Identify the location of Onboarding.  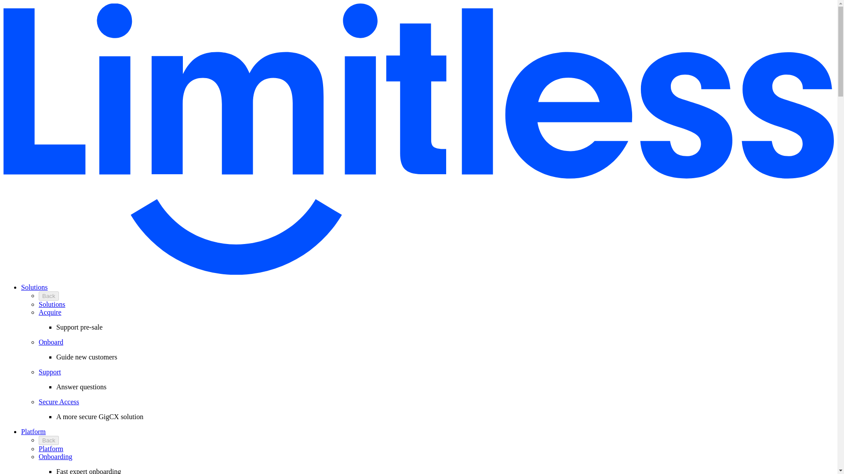
(55, 456).